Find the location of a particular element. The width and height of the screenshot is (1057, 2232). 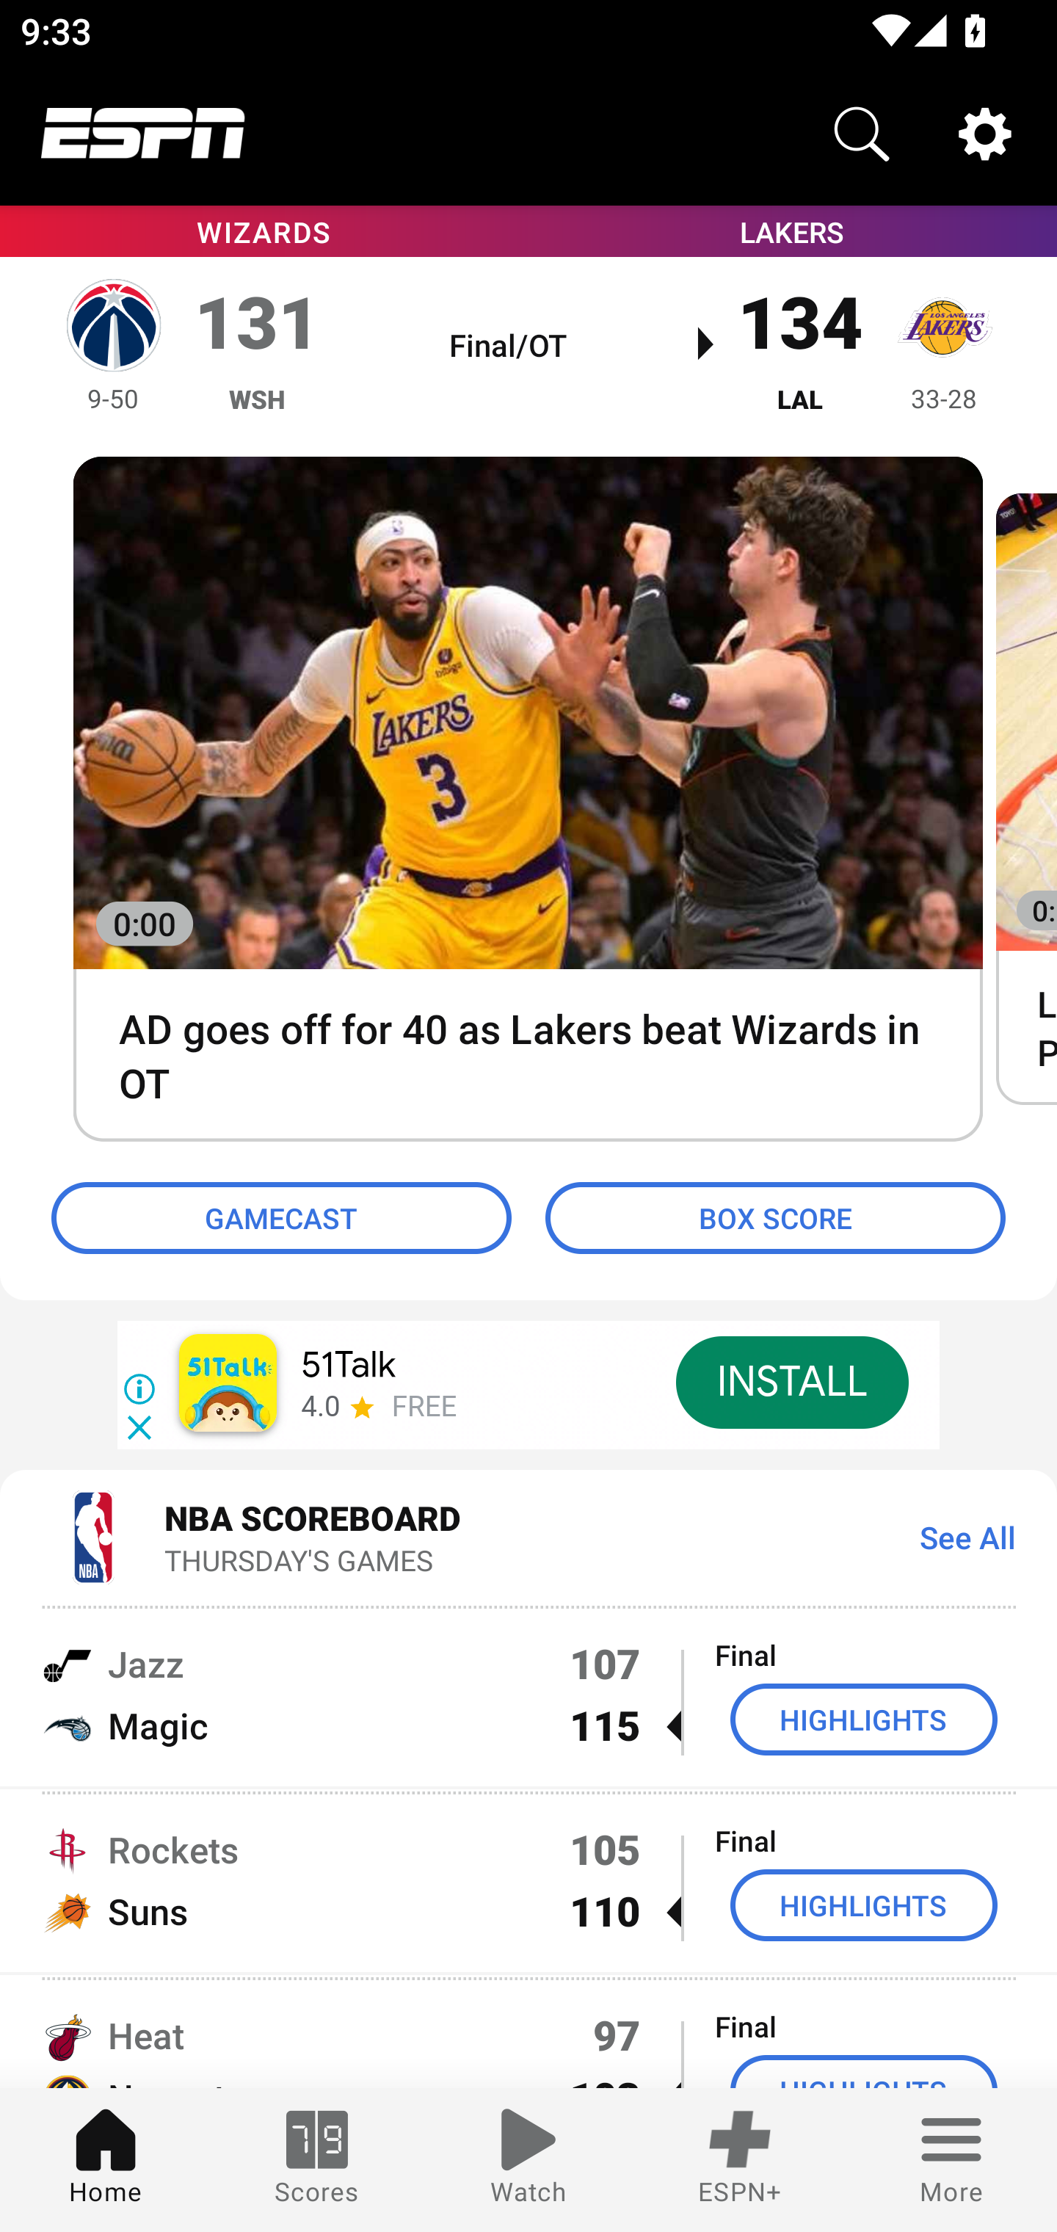

Heat 97 Final Nuggets 103  HIGHLIGHTS is located at coordinates (528, 2032).